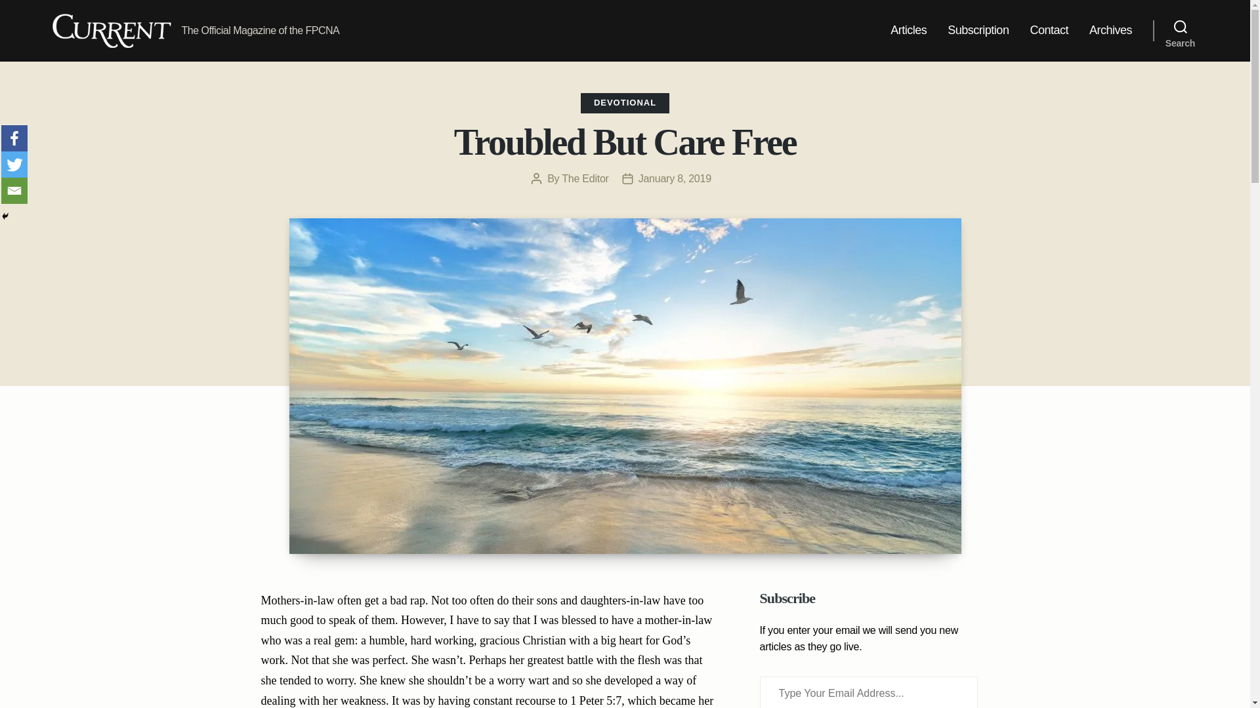 This screenshot has height=708, width=1260. Describe the element at coordinates (14, 138) in the screenshot. I see `Facebook` at that location.